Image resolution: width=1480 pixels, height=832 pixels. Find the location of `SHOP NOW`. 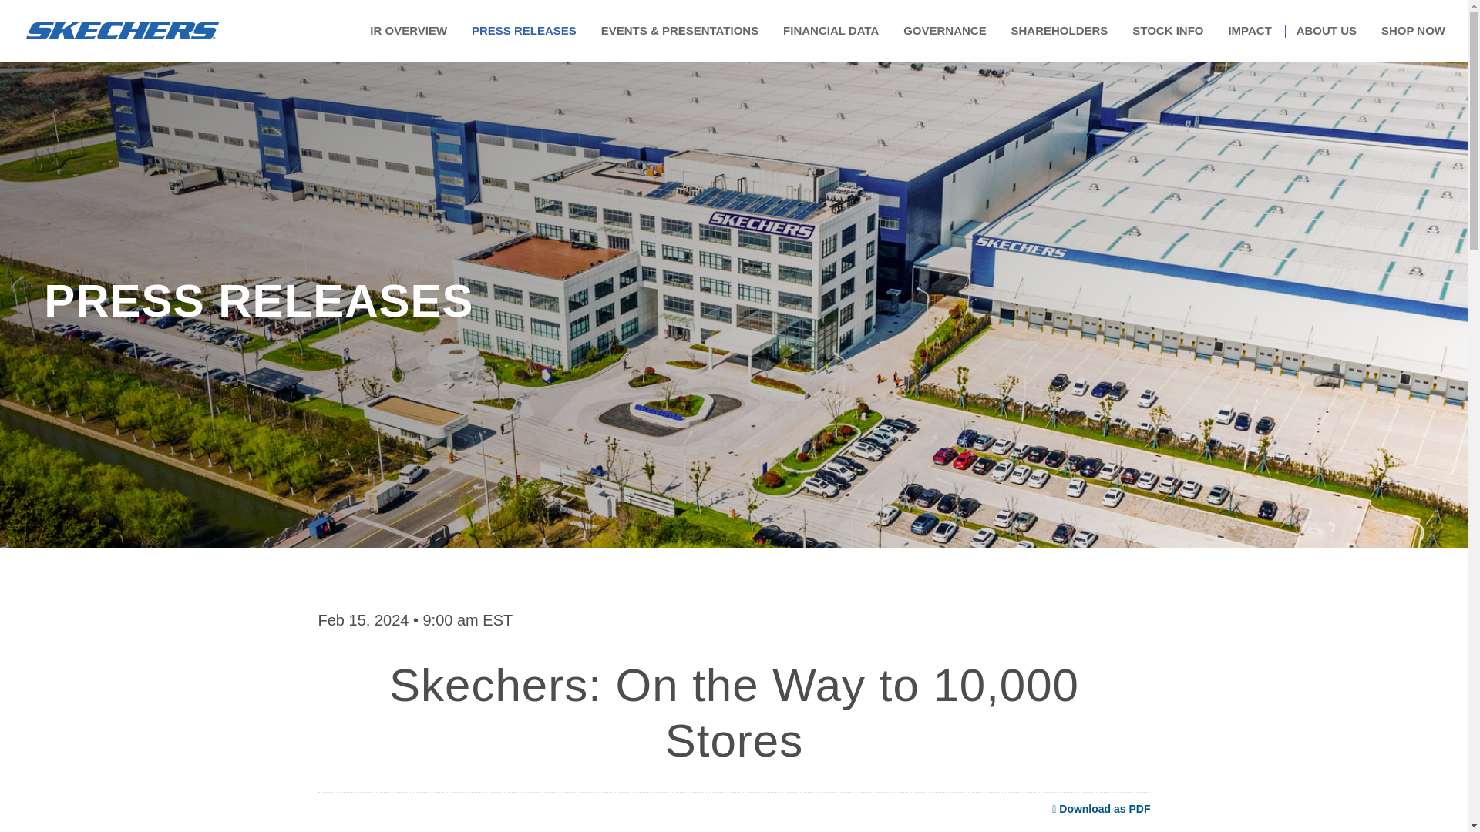

SHOP NOW is located at coordinates (1413, 43).